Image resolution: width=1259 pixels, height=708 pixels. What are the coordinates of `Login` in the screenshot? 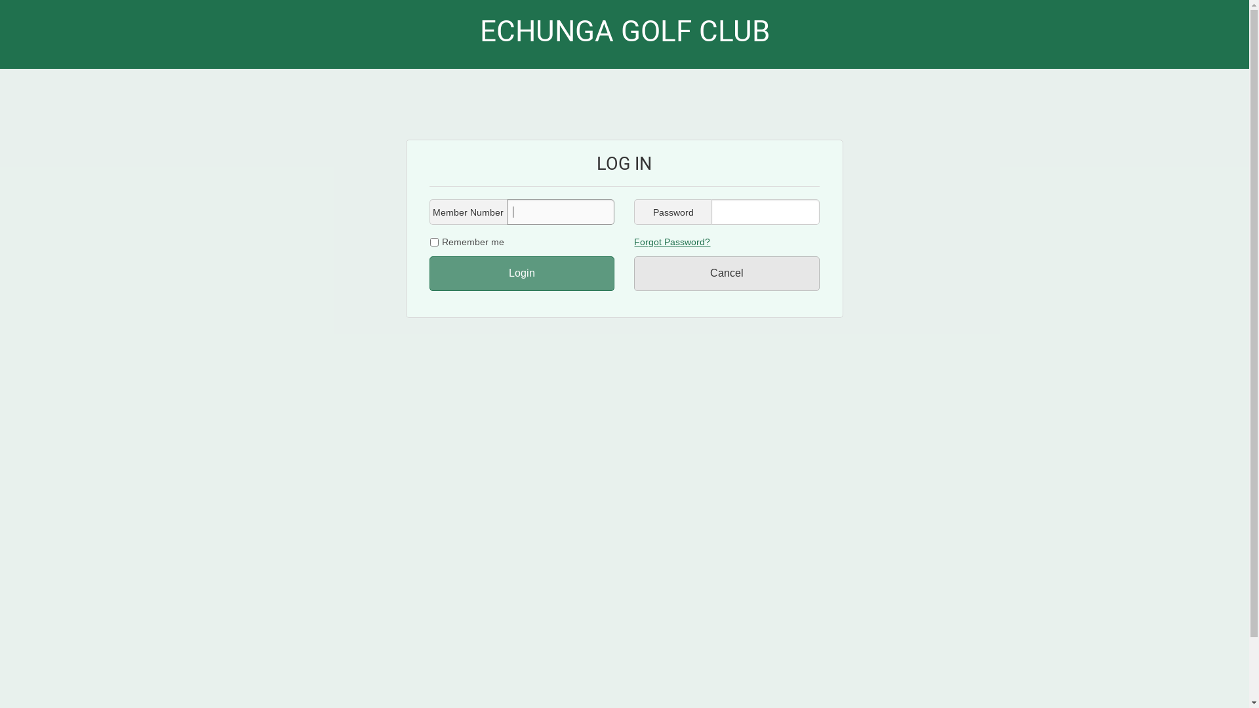 It's located at (522, 274).